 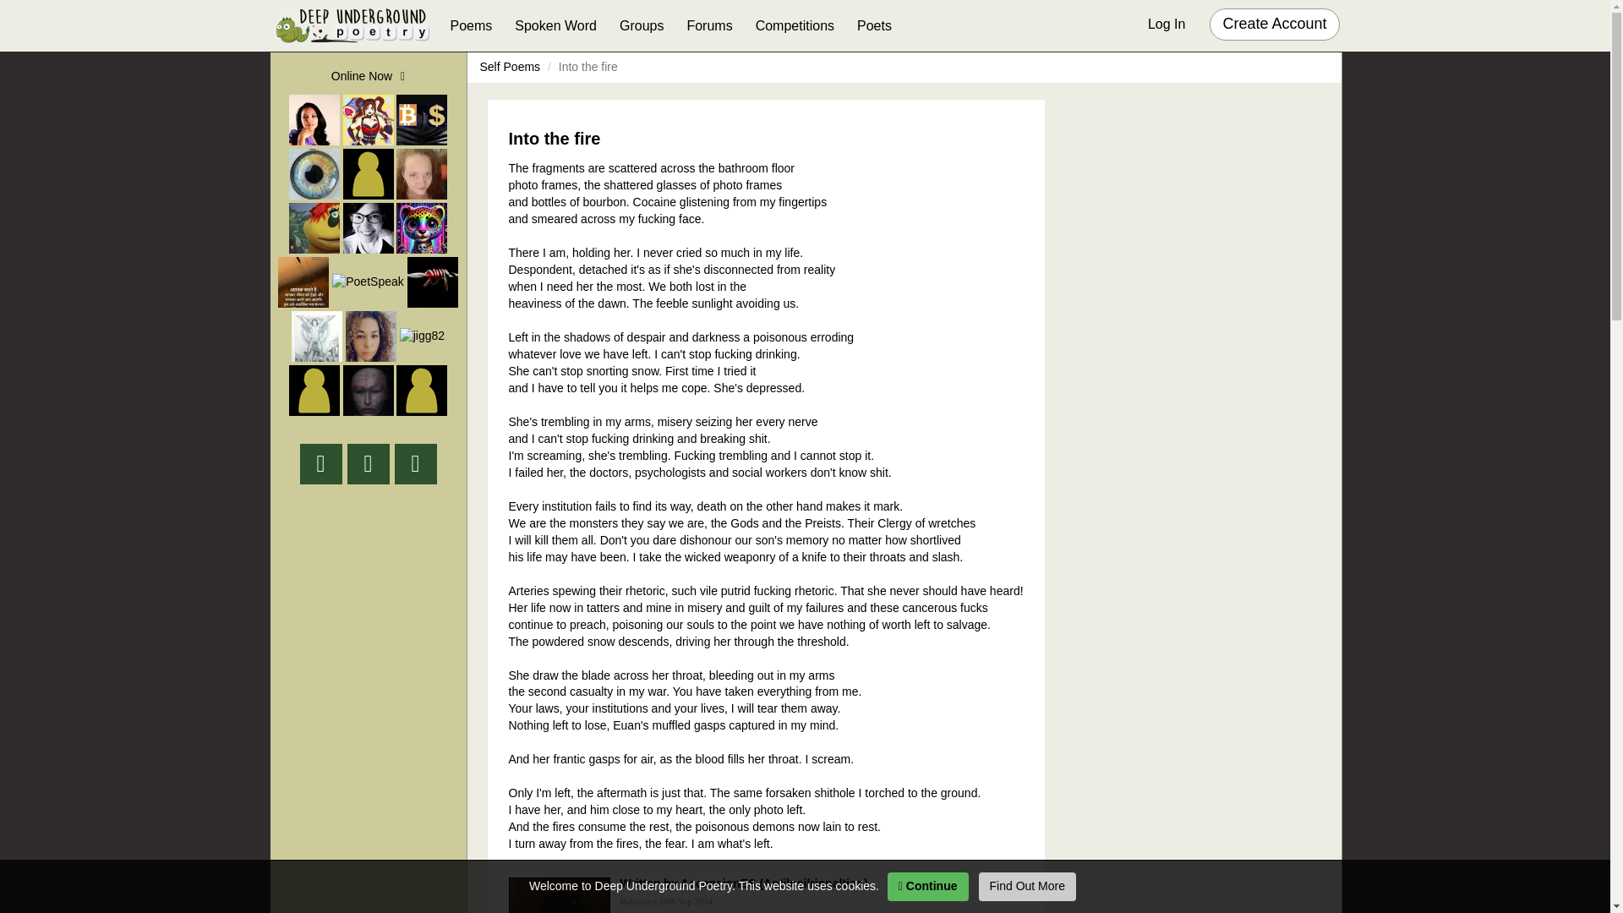 I want to click on Her, so click(x=421, y=174).